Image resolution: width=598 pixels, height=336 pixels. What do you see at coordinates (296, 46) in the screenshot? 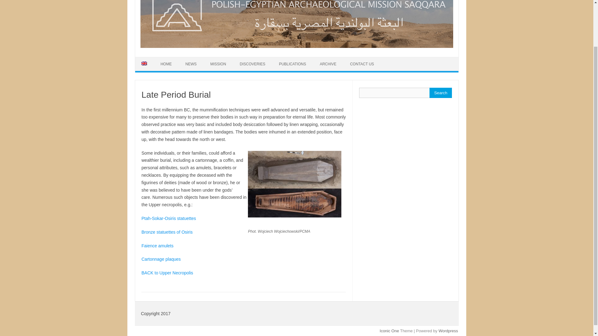
I see `Polish-Egyptian Archaeological Mission Saqqara` at bounding box center [296, 46].